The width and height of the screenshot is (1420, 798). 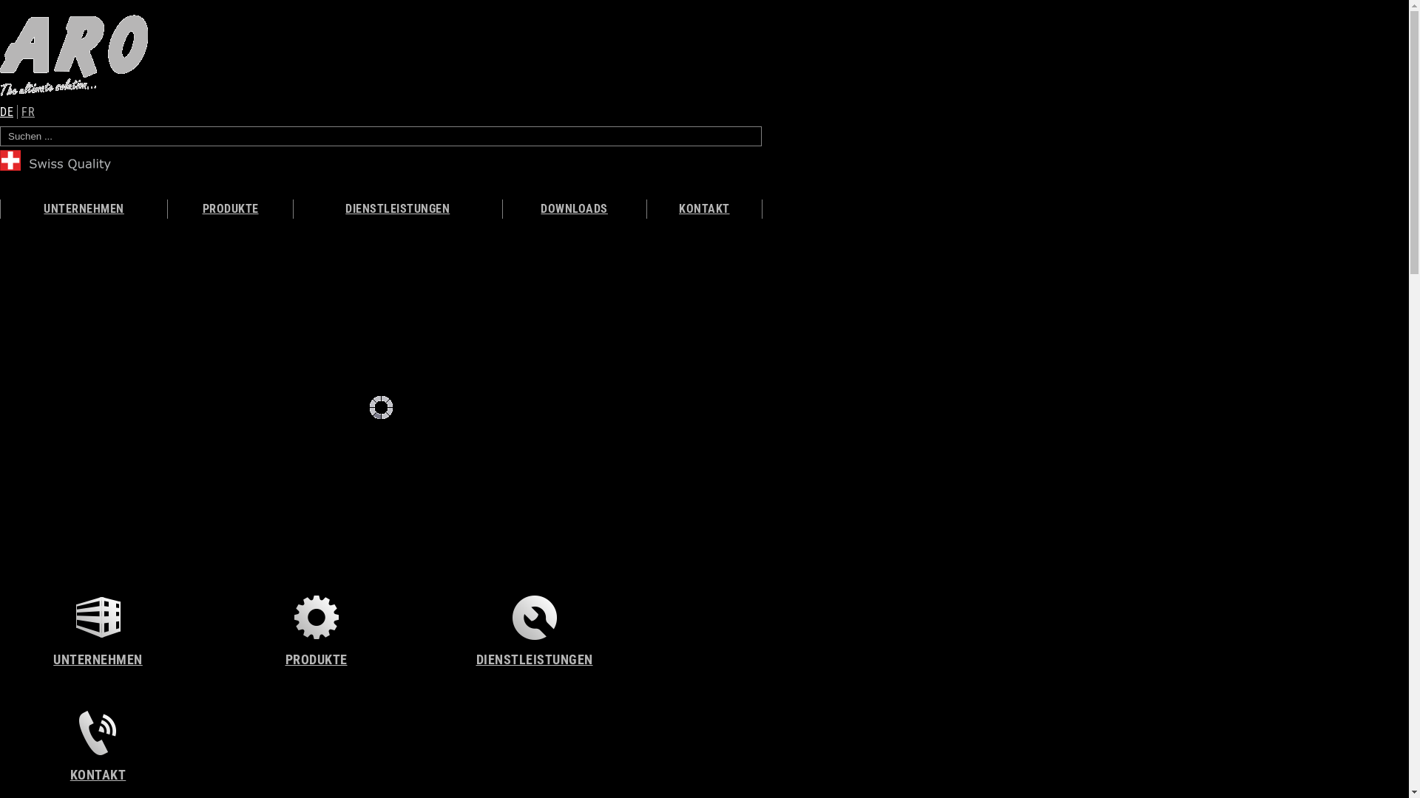 I want to click on DIENSTLEISTUNGEN, so click(x=398, y=209).